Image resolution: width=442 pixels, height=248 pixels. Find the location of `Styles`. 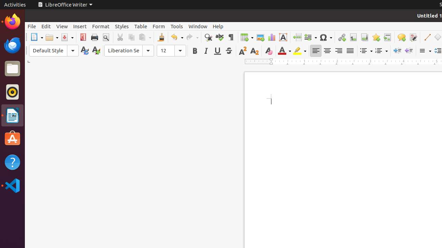

Styles is located at coordinates (122, 26).